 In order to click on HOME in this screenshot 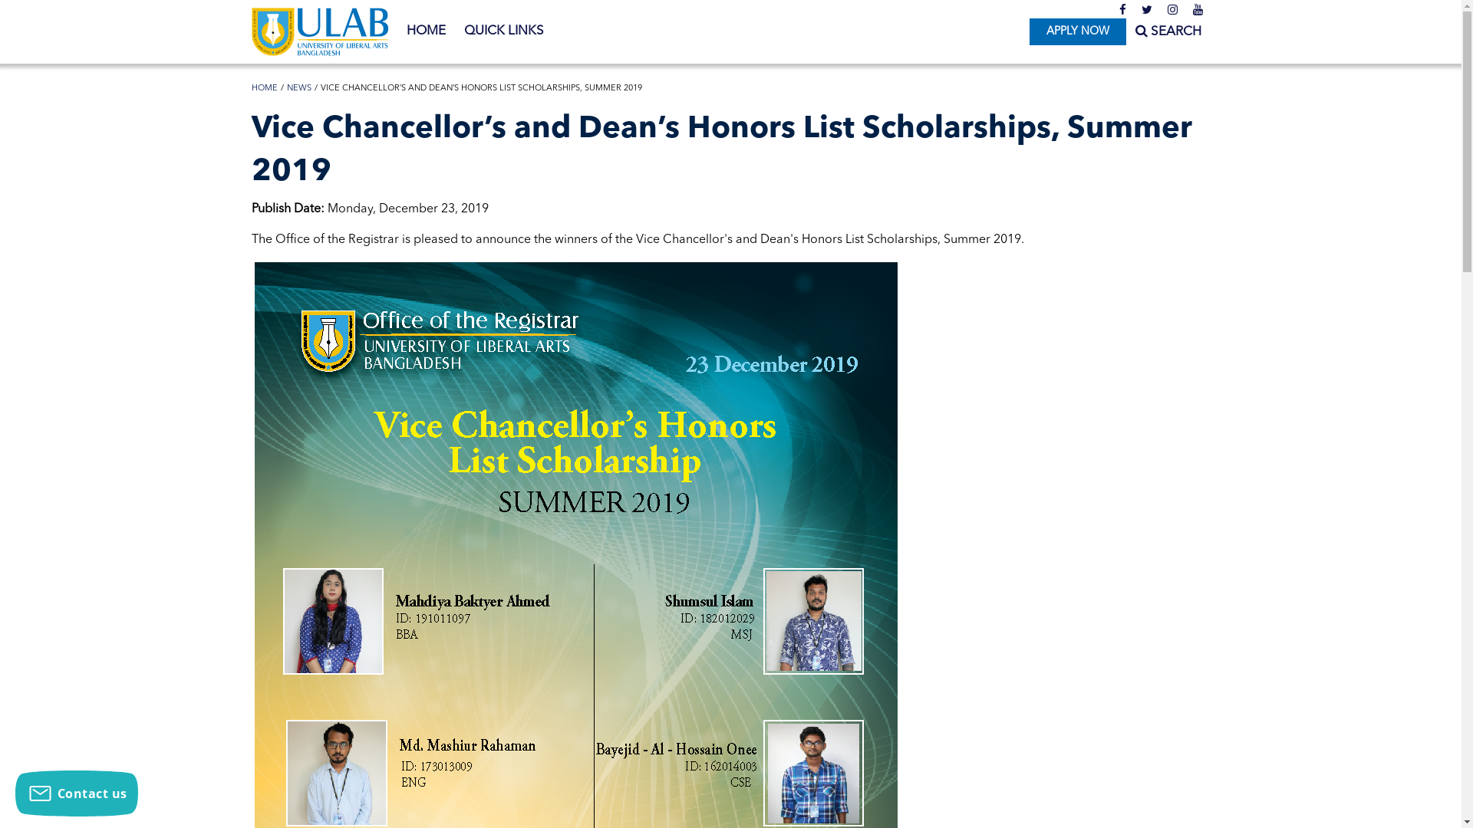, I will do `click(265, 89)`.